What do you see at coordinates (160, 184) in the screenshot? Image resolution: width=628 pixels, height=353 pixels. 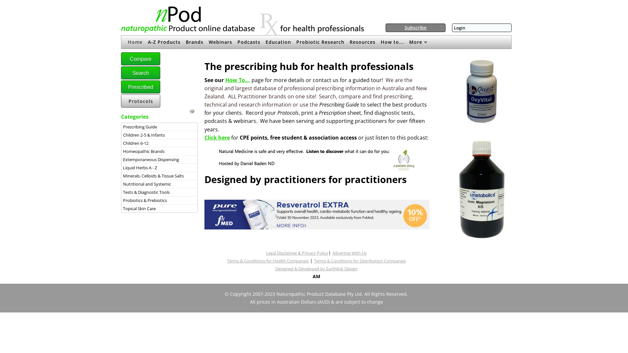 I see `Nutritional and Systemic` at bounding box center [160, 184].